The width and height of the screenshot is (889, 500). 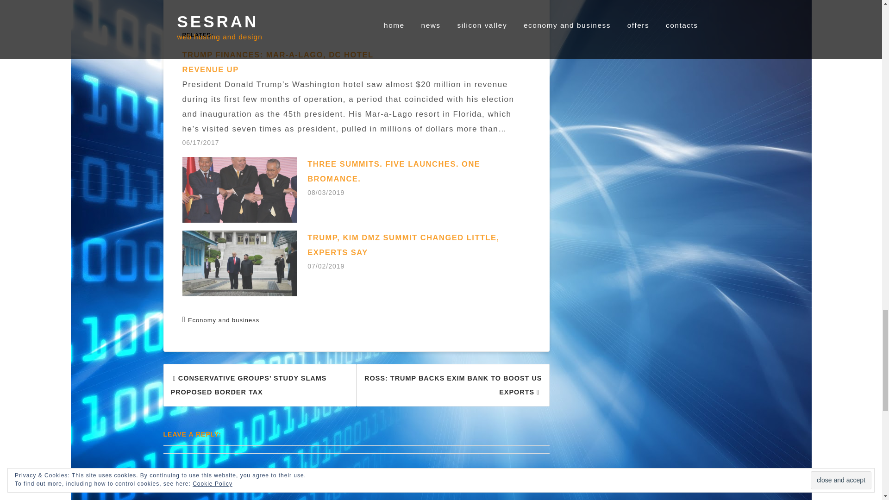 I want to click on Three Summits. Five Launches. One Bromance., so click(x=394, y=171).